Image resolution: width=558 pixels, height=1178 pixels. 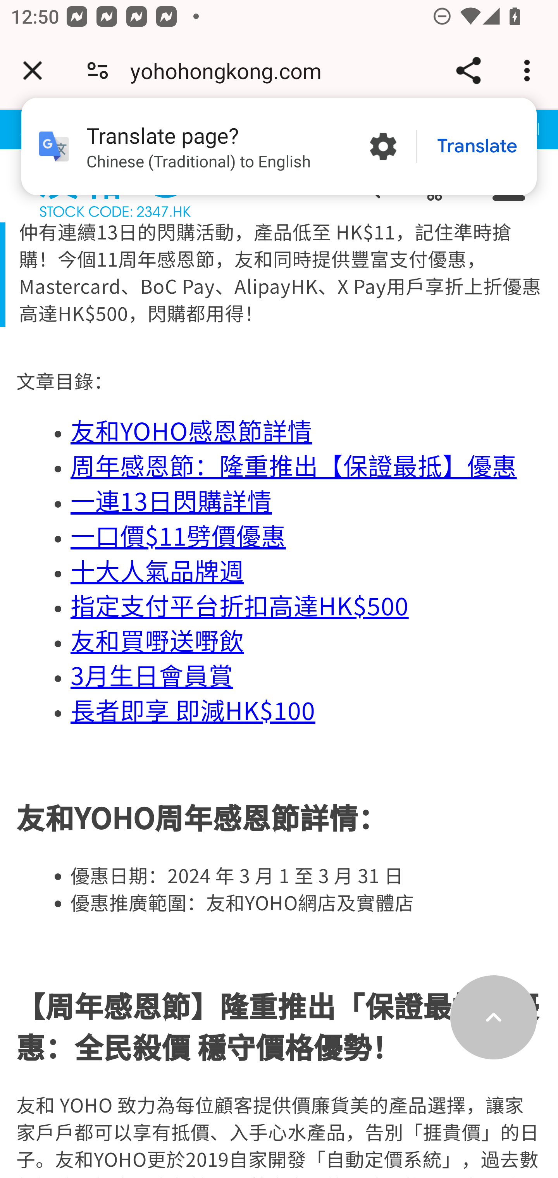 I want to click on 一連13日閃購詳情, so click(x=171, y=502).